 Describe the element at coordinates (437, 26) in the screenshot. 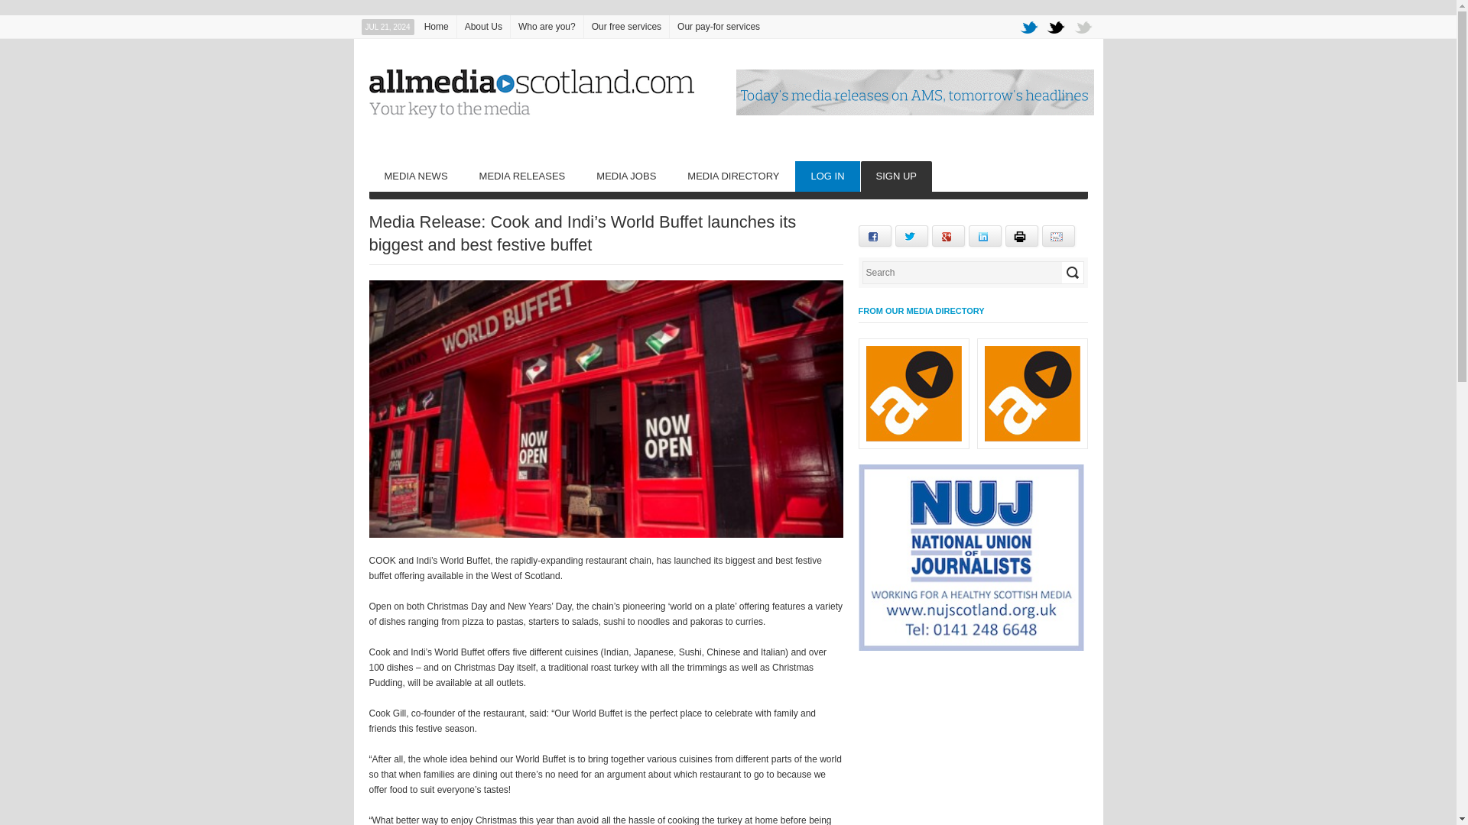

I see `Home` at that location.